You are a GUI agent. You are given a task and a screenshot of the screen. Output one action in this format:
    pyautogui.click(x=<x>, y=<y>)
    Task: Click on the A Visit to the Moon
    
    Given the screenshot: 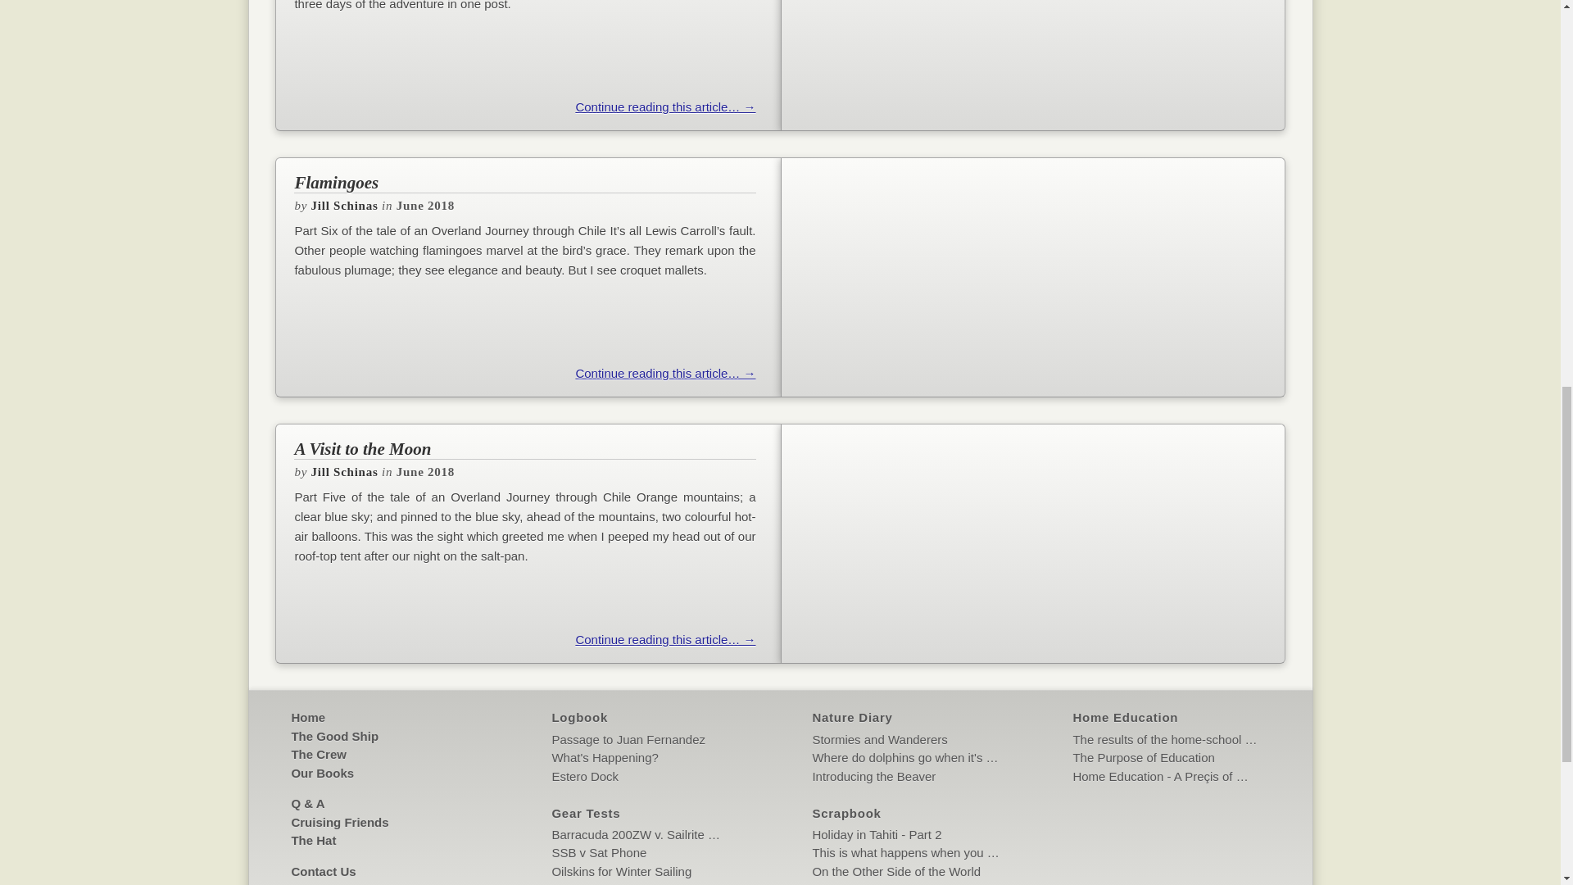 What is the action you would take?
    pyautogui.click(x=524, y=449)
    